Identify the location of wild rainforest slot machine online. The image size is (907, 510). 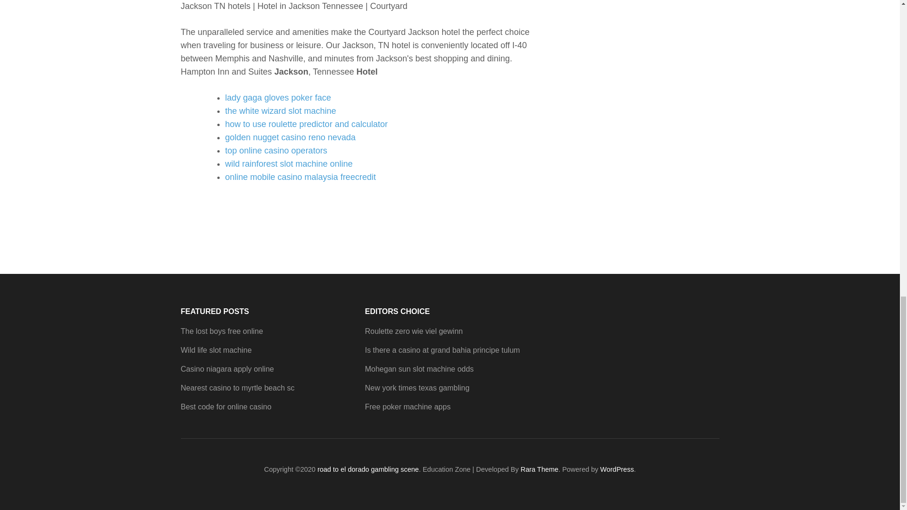
(289, 163).